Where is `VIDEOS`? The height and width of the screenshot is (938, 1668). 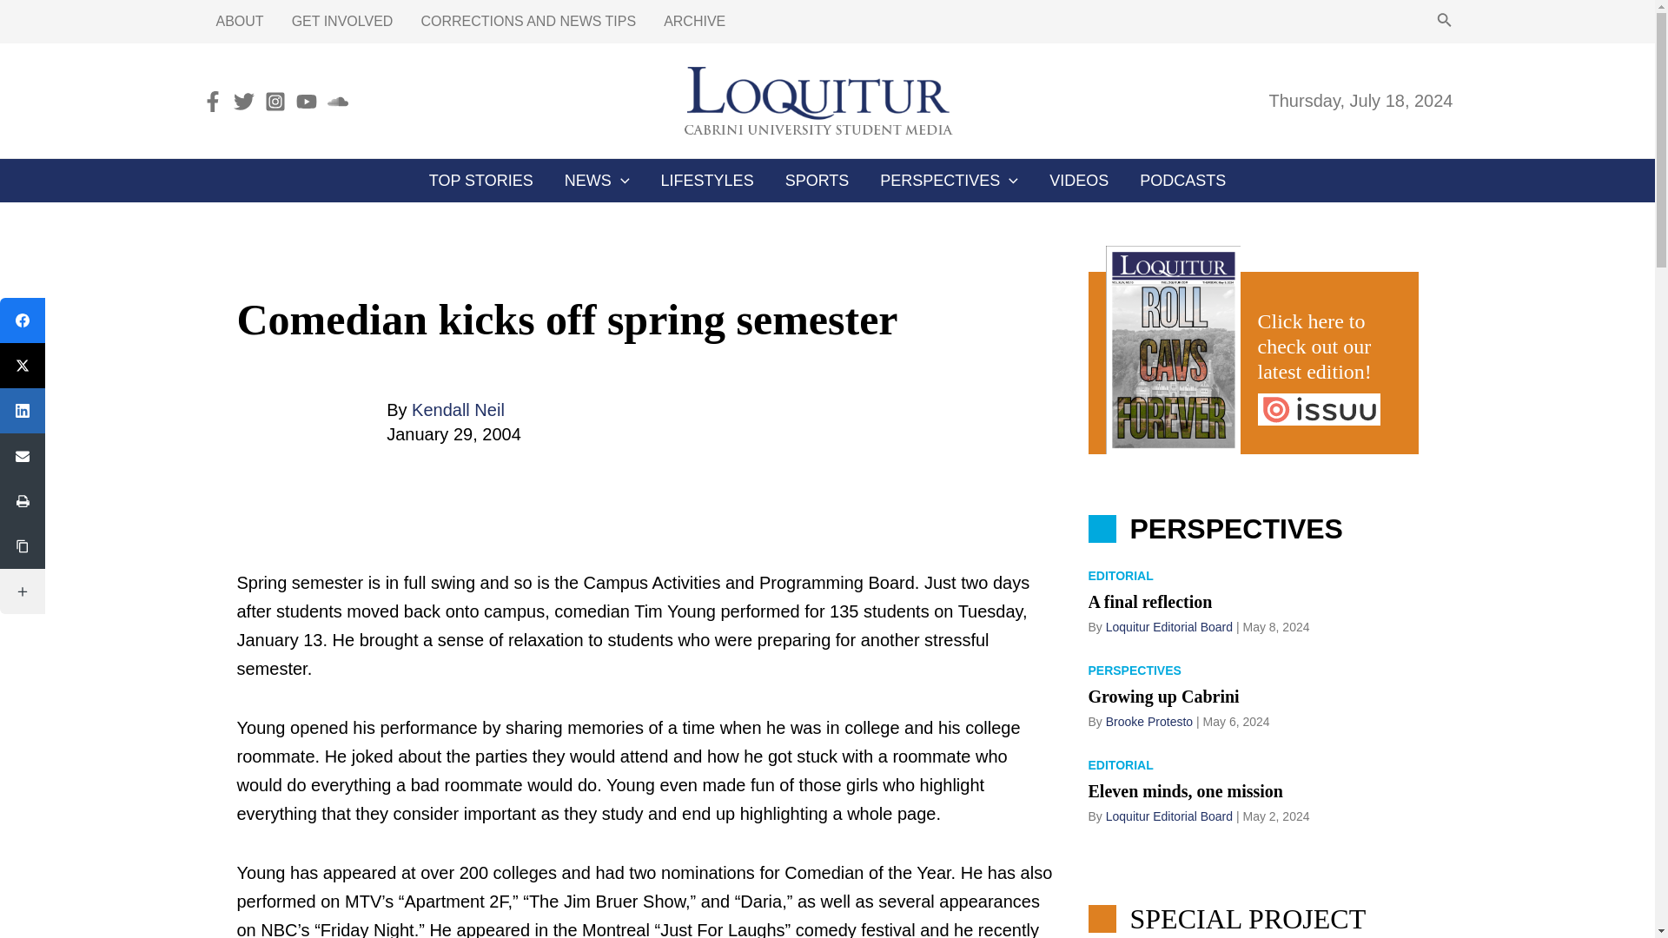 VIDEOS is located at coordinates (1079, 181).